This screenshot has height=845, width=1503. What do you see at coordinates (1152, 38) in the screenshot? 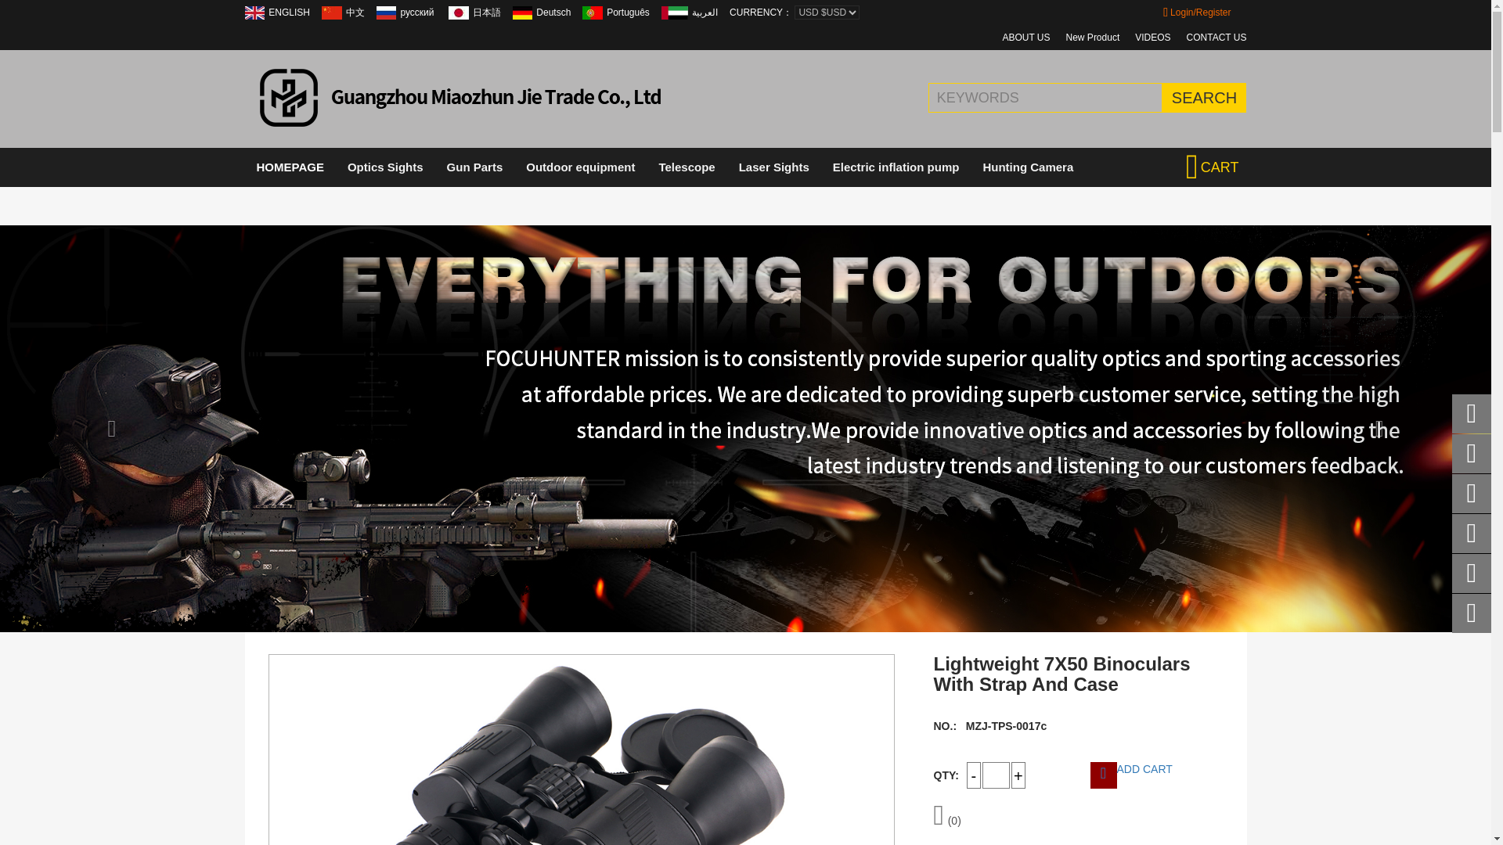
I see `VIDEOS` at bounding box center [1152, 38].